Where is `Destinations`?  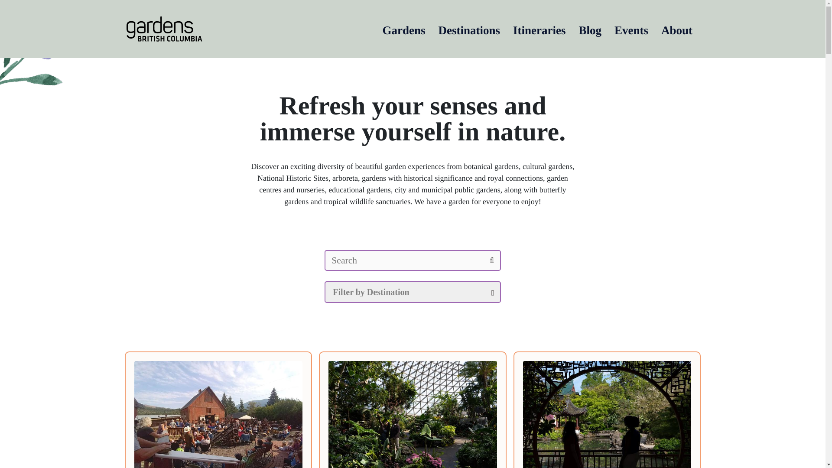
Destinations is located at coordinates (469, 29).